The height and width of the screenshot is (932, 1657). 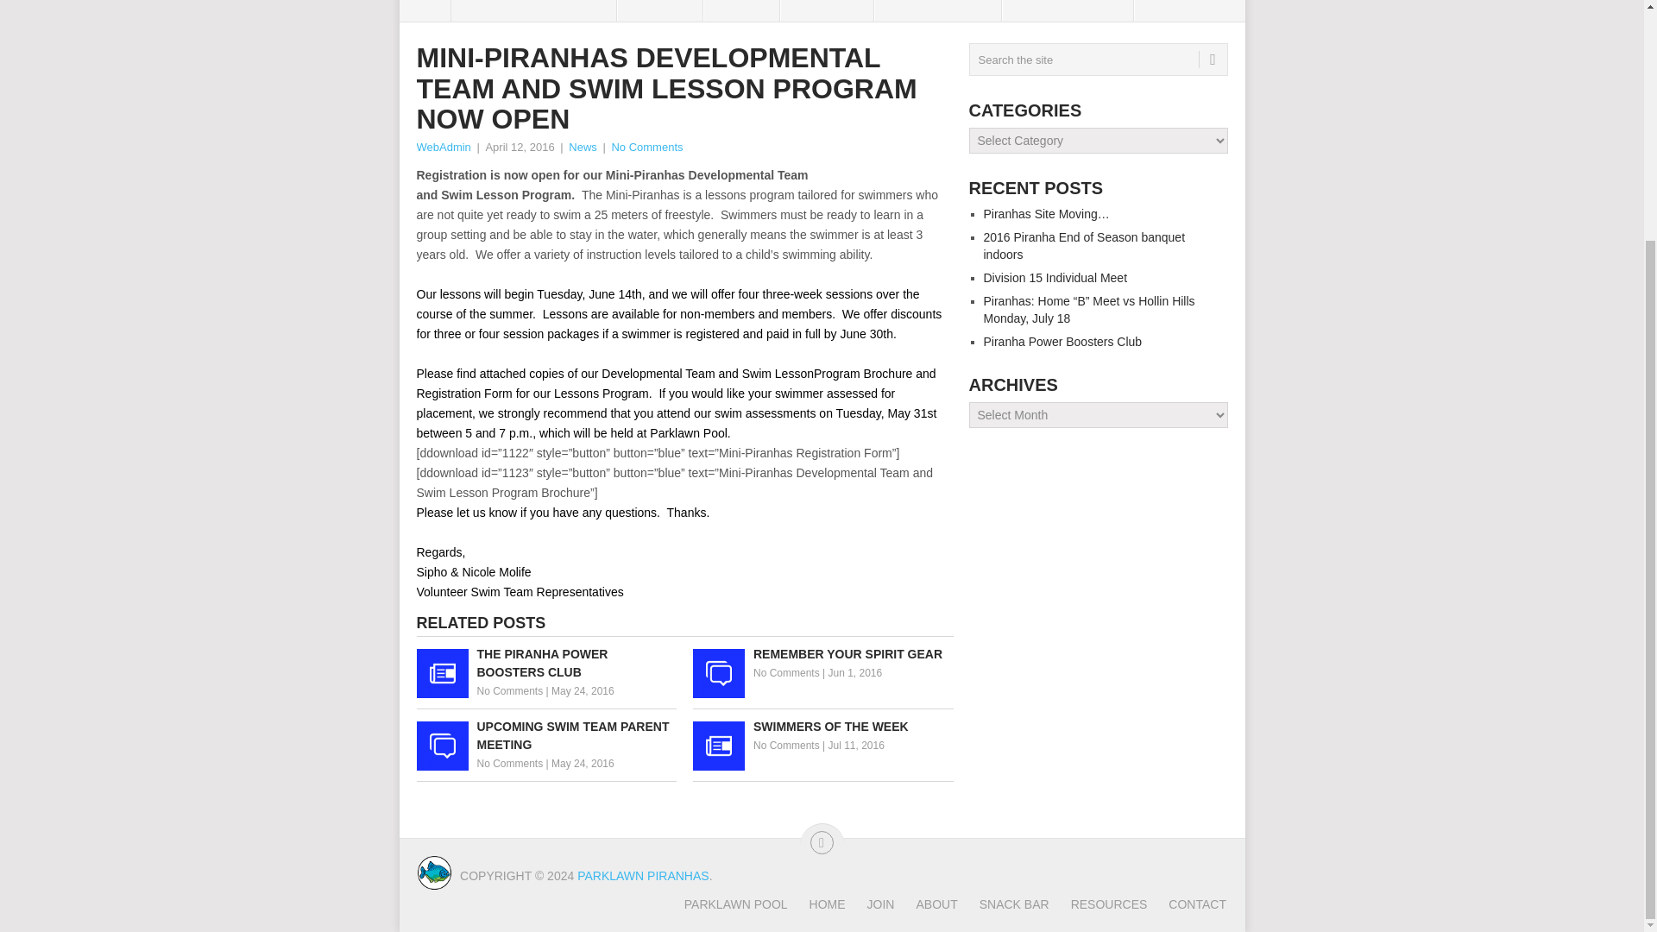 I want to click on News, so click(x=582, y=147).